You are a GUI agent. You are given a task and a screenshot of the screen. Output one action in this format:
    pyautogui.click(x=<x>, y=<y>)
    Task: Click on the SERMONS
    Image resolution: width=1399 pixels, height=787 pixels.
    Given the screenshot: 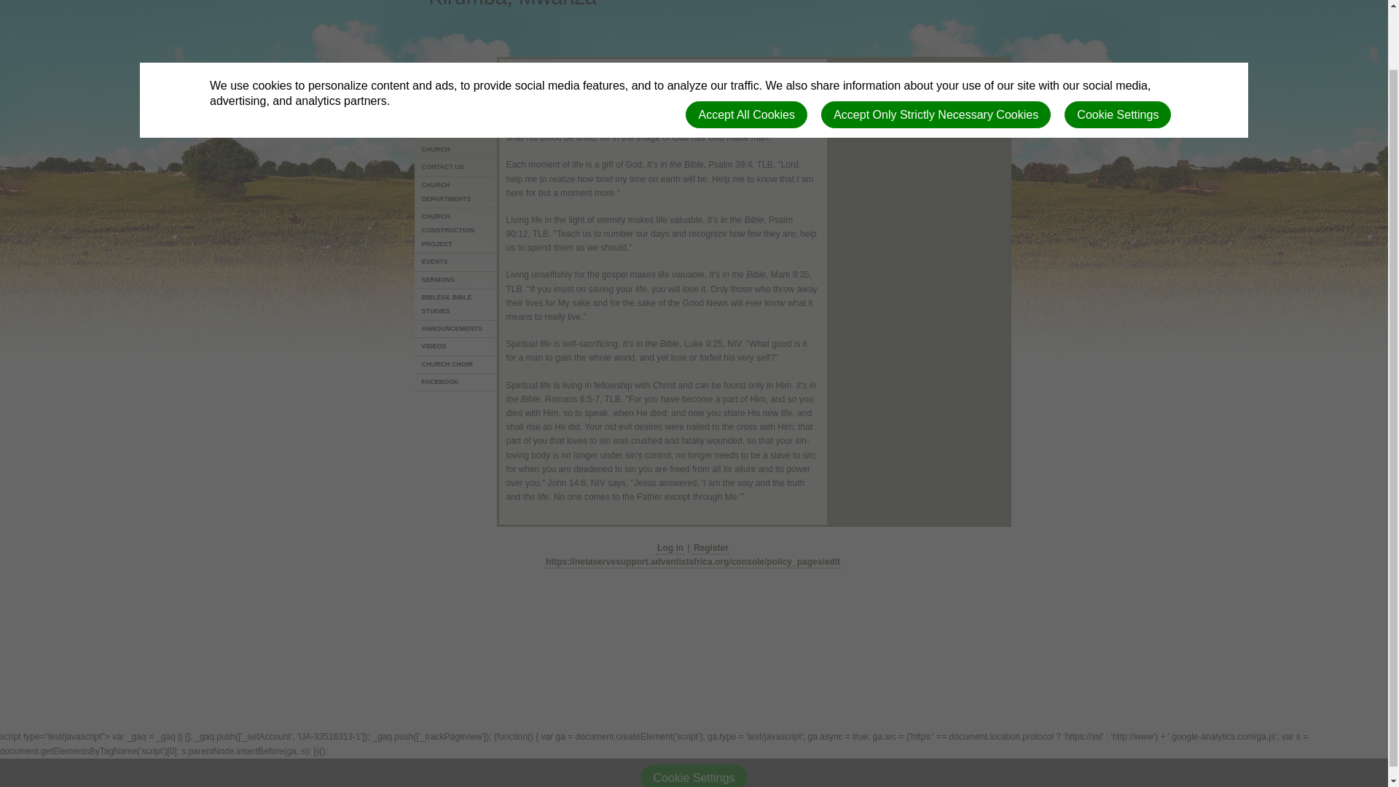 What is the action you would take?
    pyautogui.click(x=456, y=280)
    